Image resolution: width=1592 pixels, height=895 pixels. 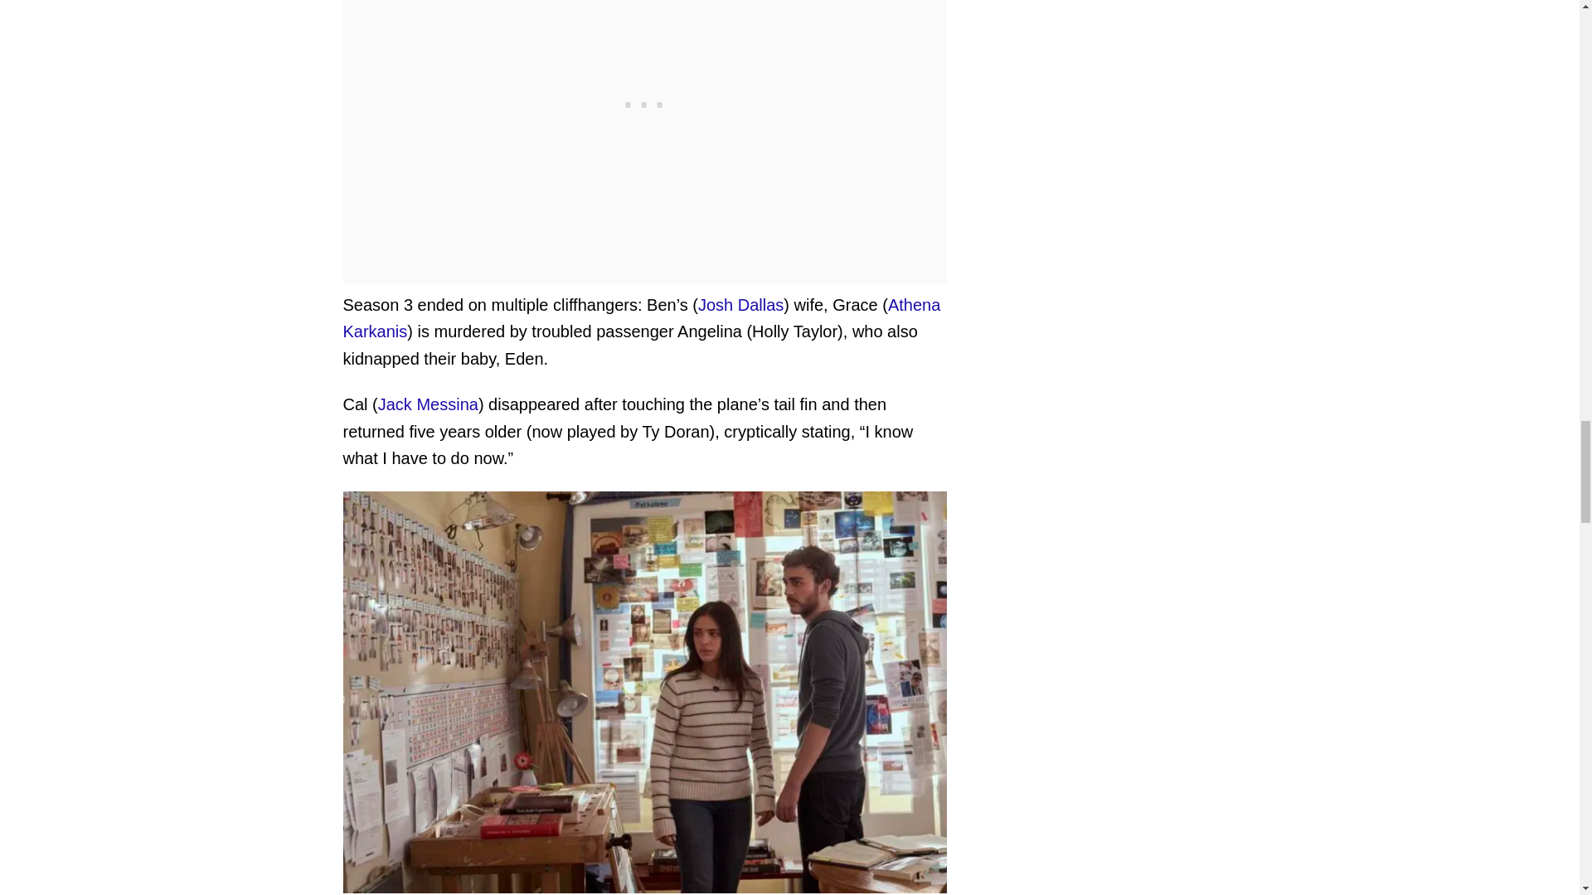 What do you see at coordinates (740, 305) in the screenshot?
I see `Josh Dallas` at bounding box center [740, 305].